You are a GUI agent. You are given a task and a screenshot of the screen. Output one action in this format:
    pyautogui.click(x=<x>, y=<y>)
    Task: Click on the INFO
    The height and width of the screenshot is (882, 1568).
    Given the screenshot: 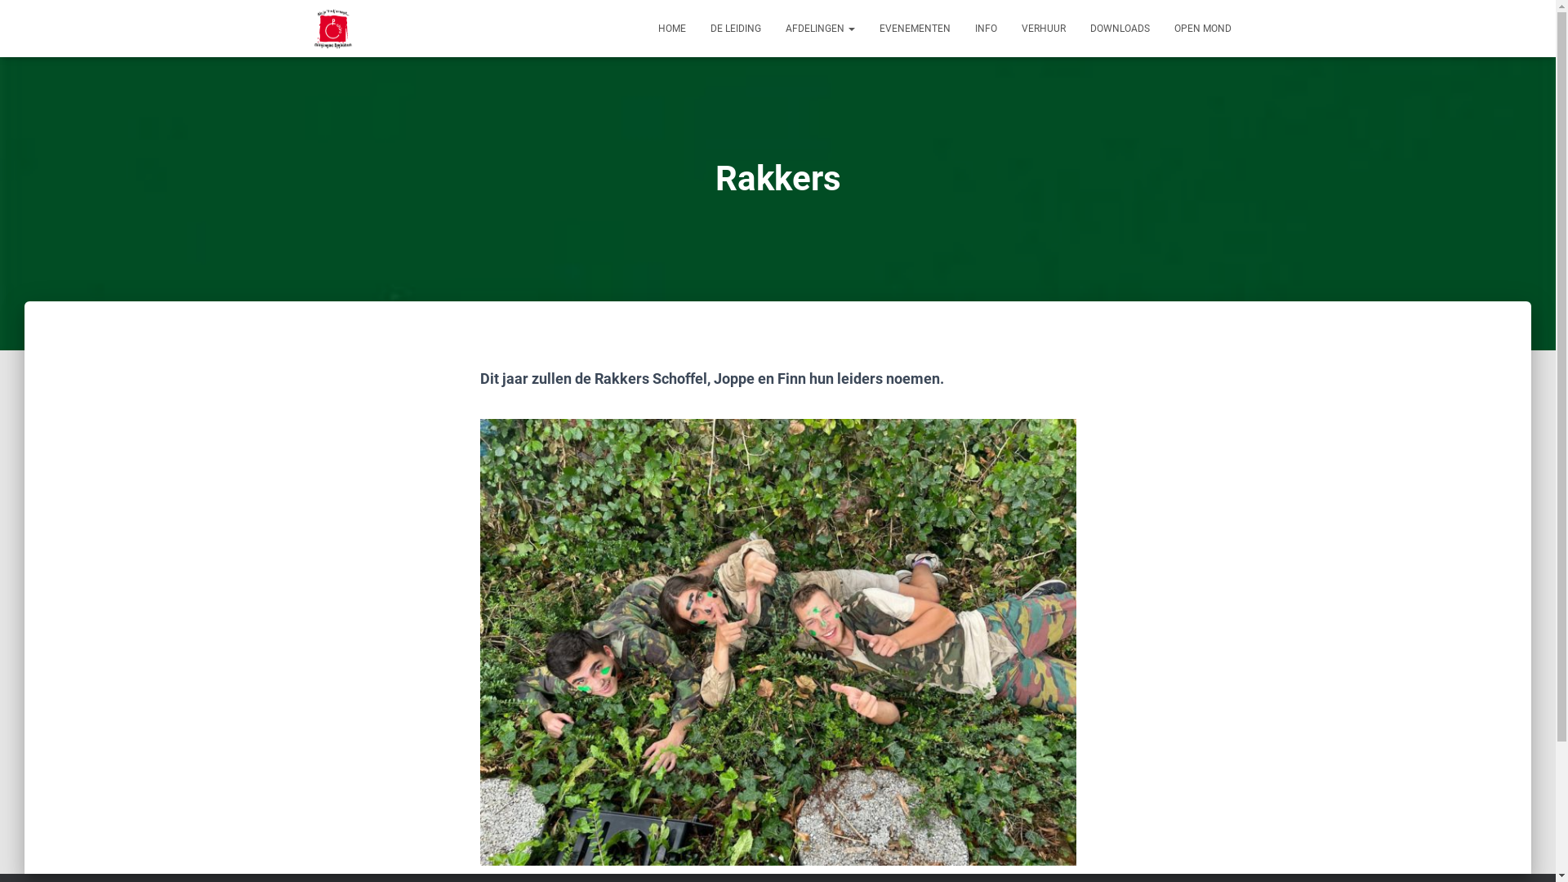 What is the action you would take?
    pyautogui.click(x=985, y=29)
    